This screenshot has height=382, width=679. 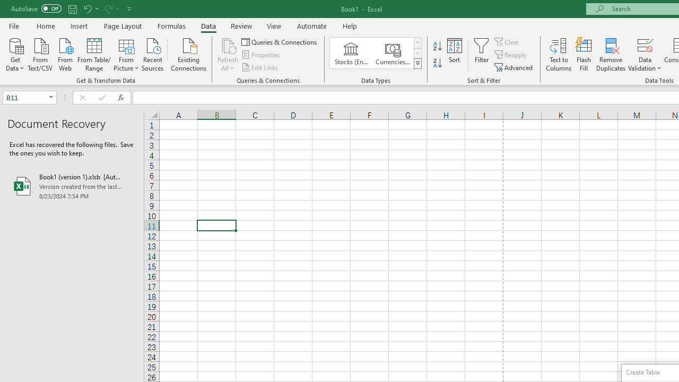 What do you see at coordinates (611, 54) in the screenshot?
I see `Remove Duplicates` at bounding box center [611, 54].